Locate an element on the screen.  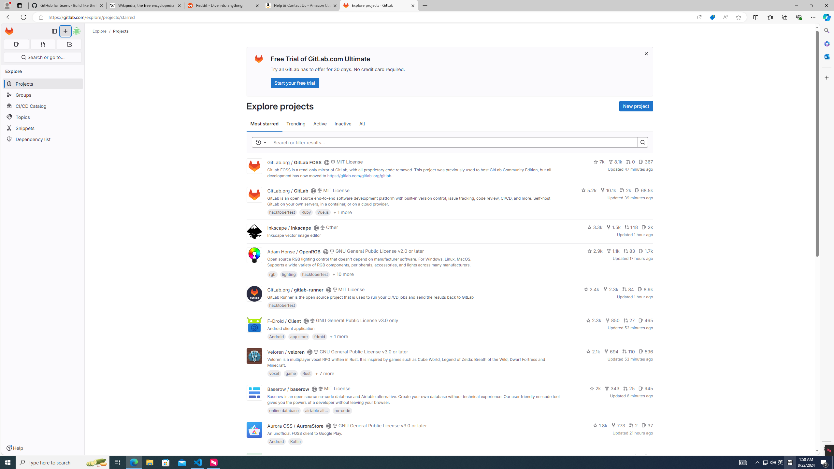
110 is located at coordinates (628, 351).